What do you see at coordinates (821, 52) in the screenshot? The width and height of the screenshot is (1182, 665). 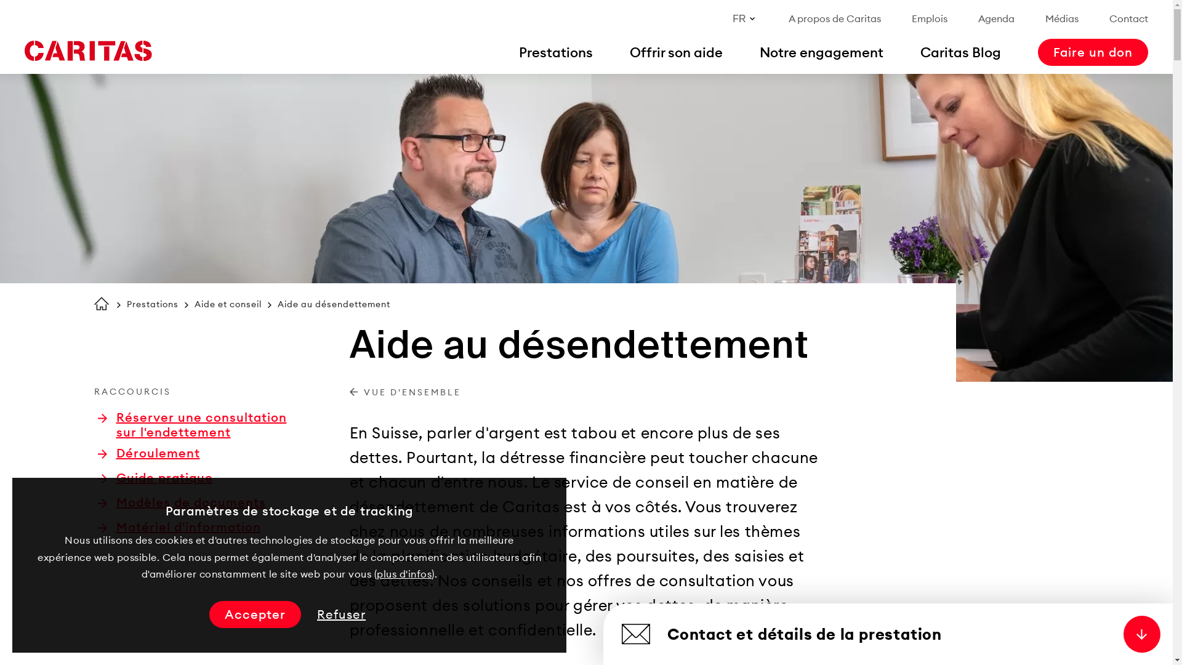 I see `Notre engagement` at bounding box center [821, 52].